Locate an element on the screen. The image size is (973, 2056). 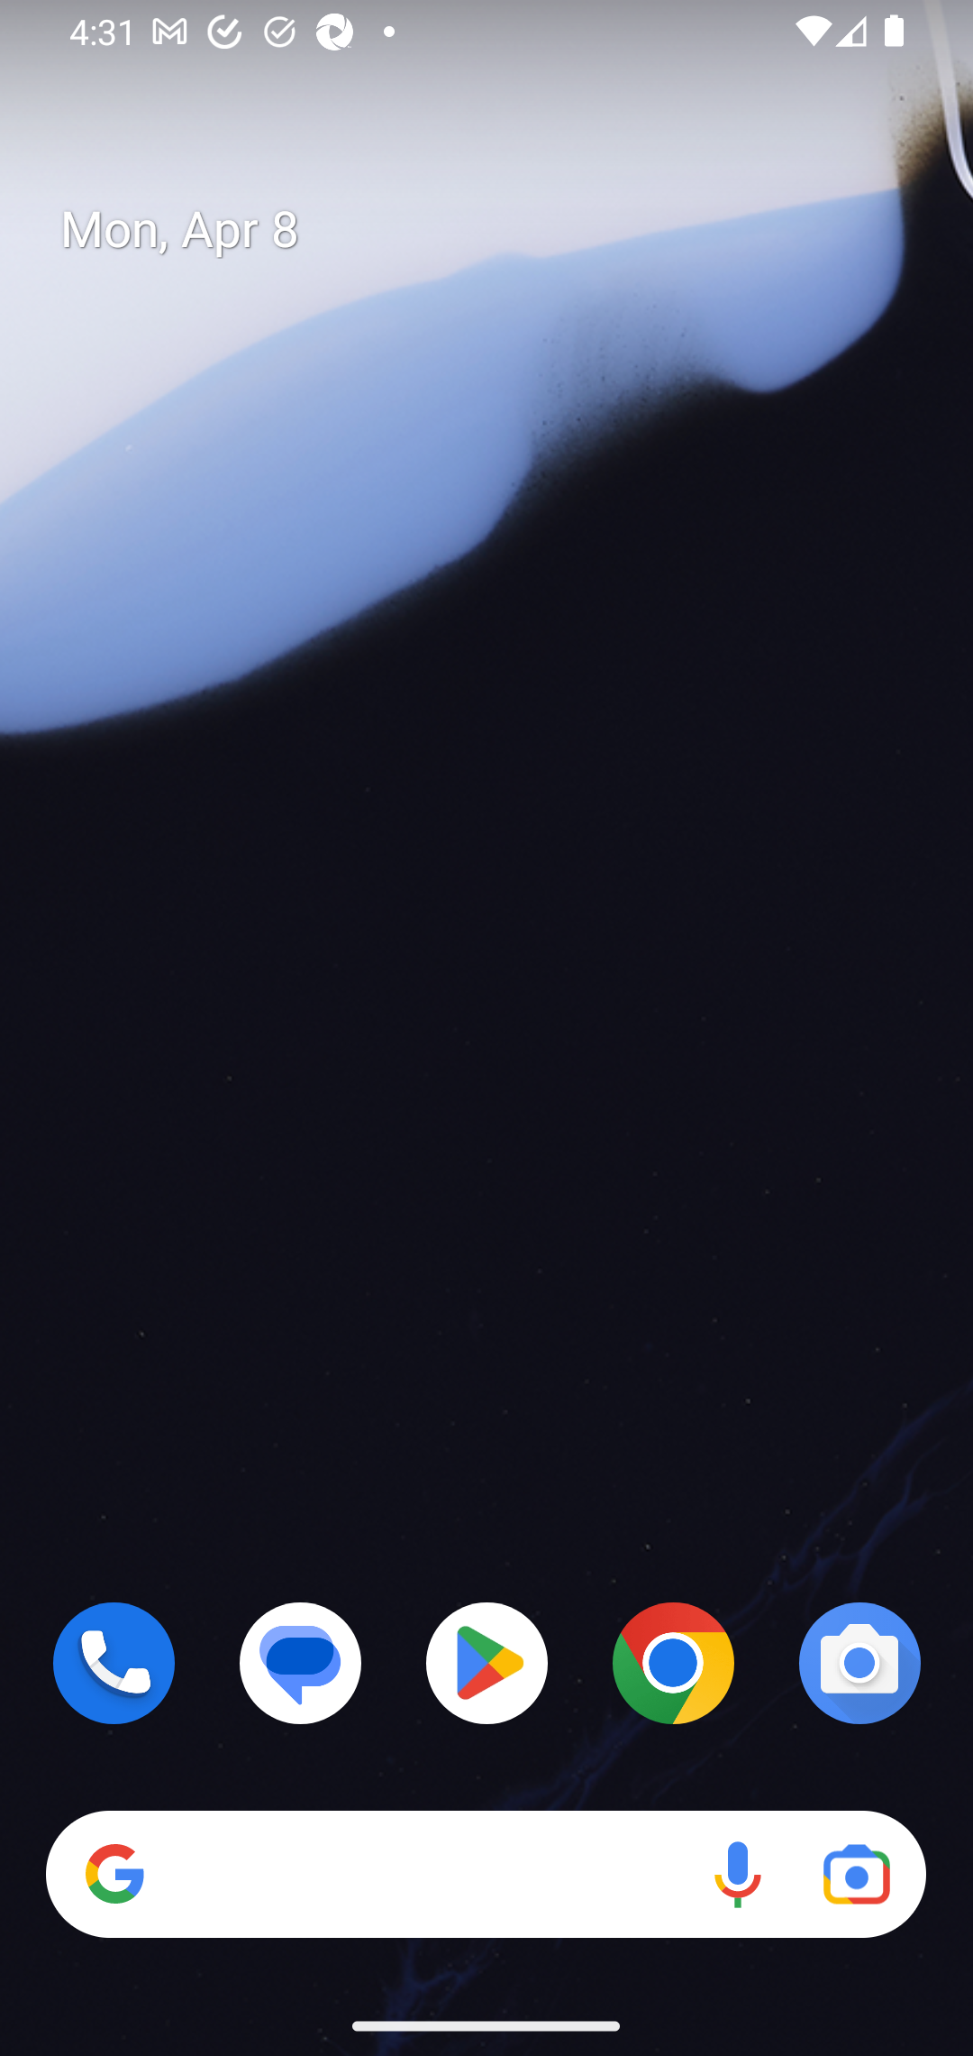
Camera is located at coordinates (859, 1663).